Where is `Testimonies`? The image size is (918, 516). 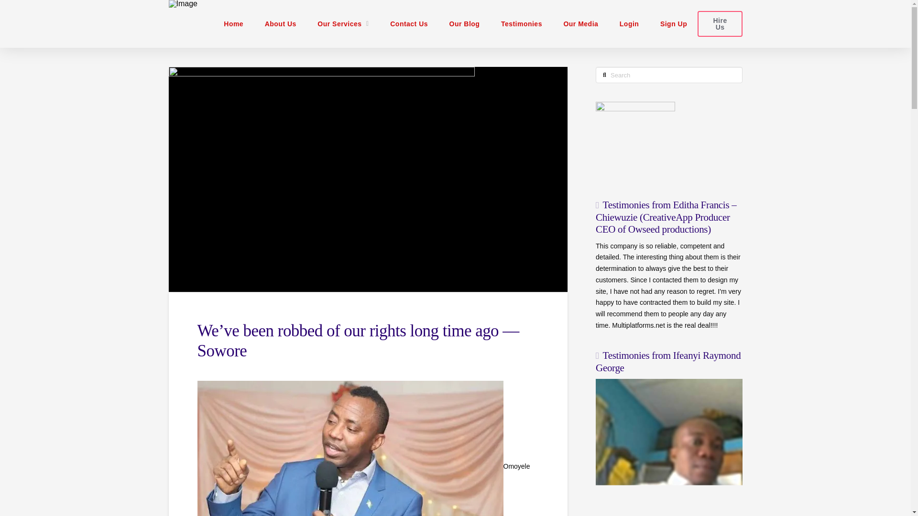 Testimonies is located at coordinates (521, 24).